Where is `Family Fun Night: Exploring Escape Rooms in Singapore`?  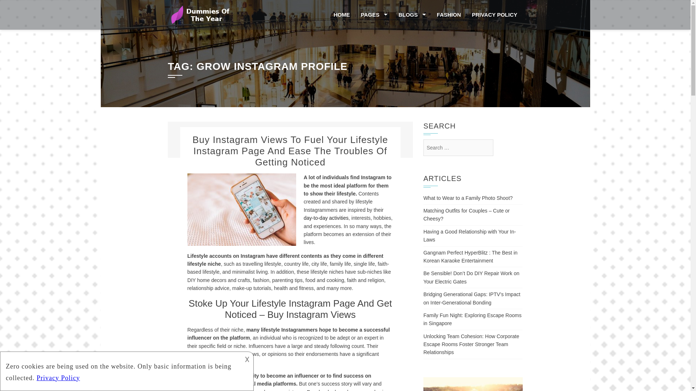 Family Fun Night: Exploring Escape Rooms in Singapore is located at coordinates (472, 319).